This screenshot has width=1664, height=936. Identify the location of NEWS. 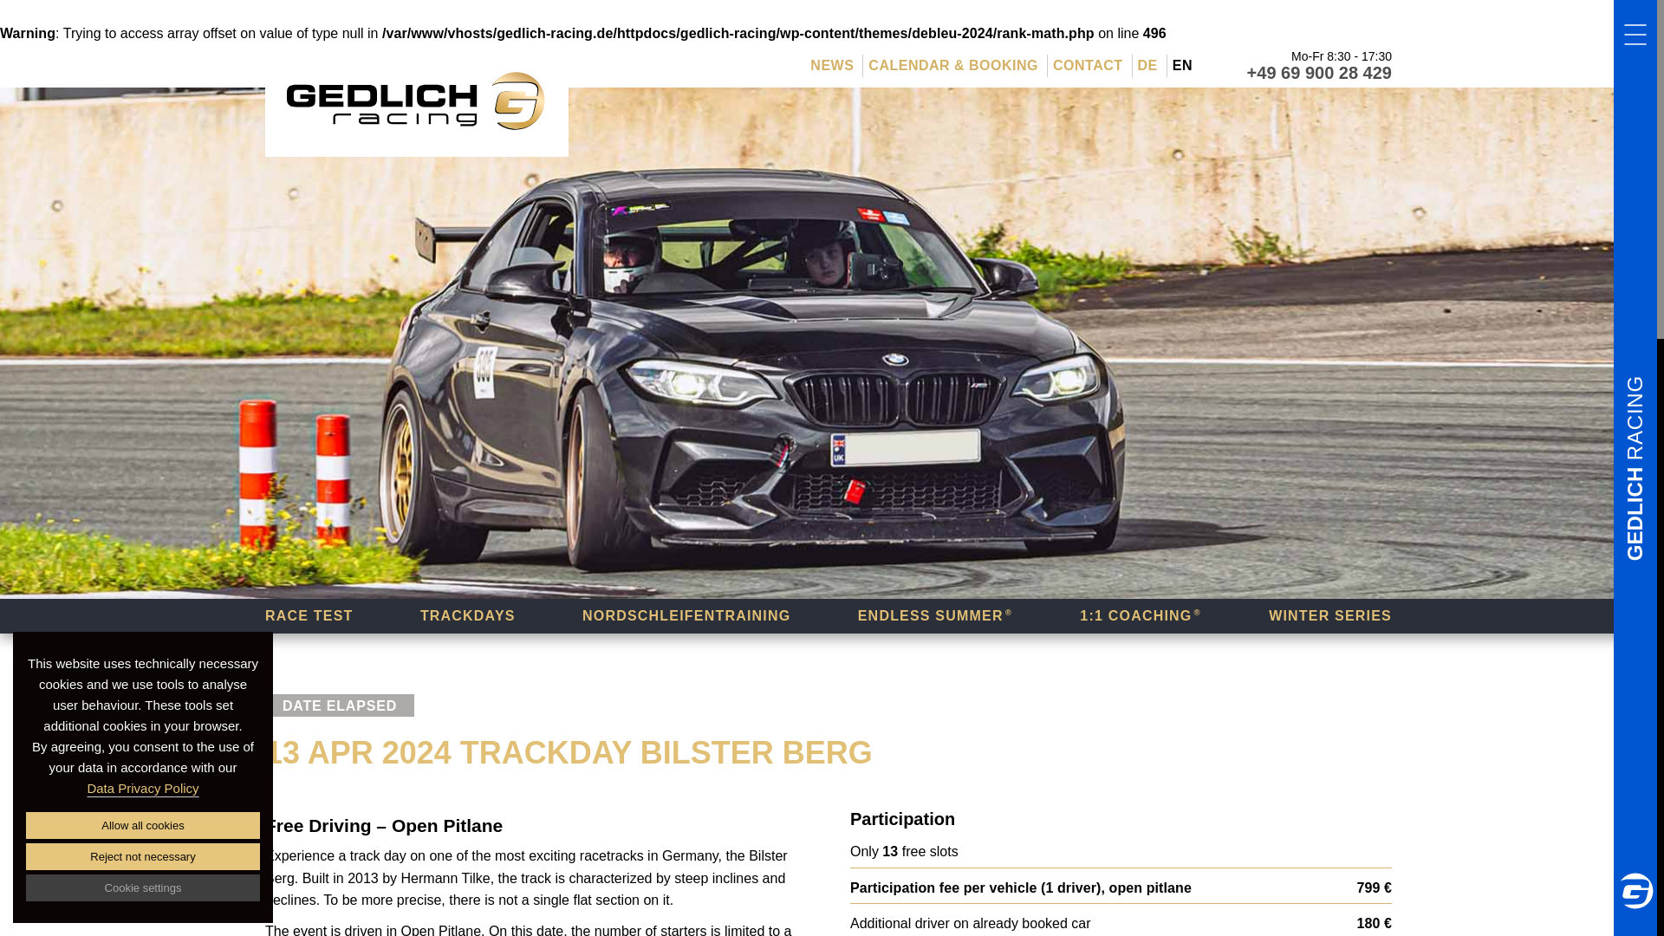
(832, 65).